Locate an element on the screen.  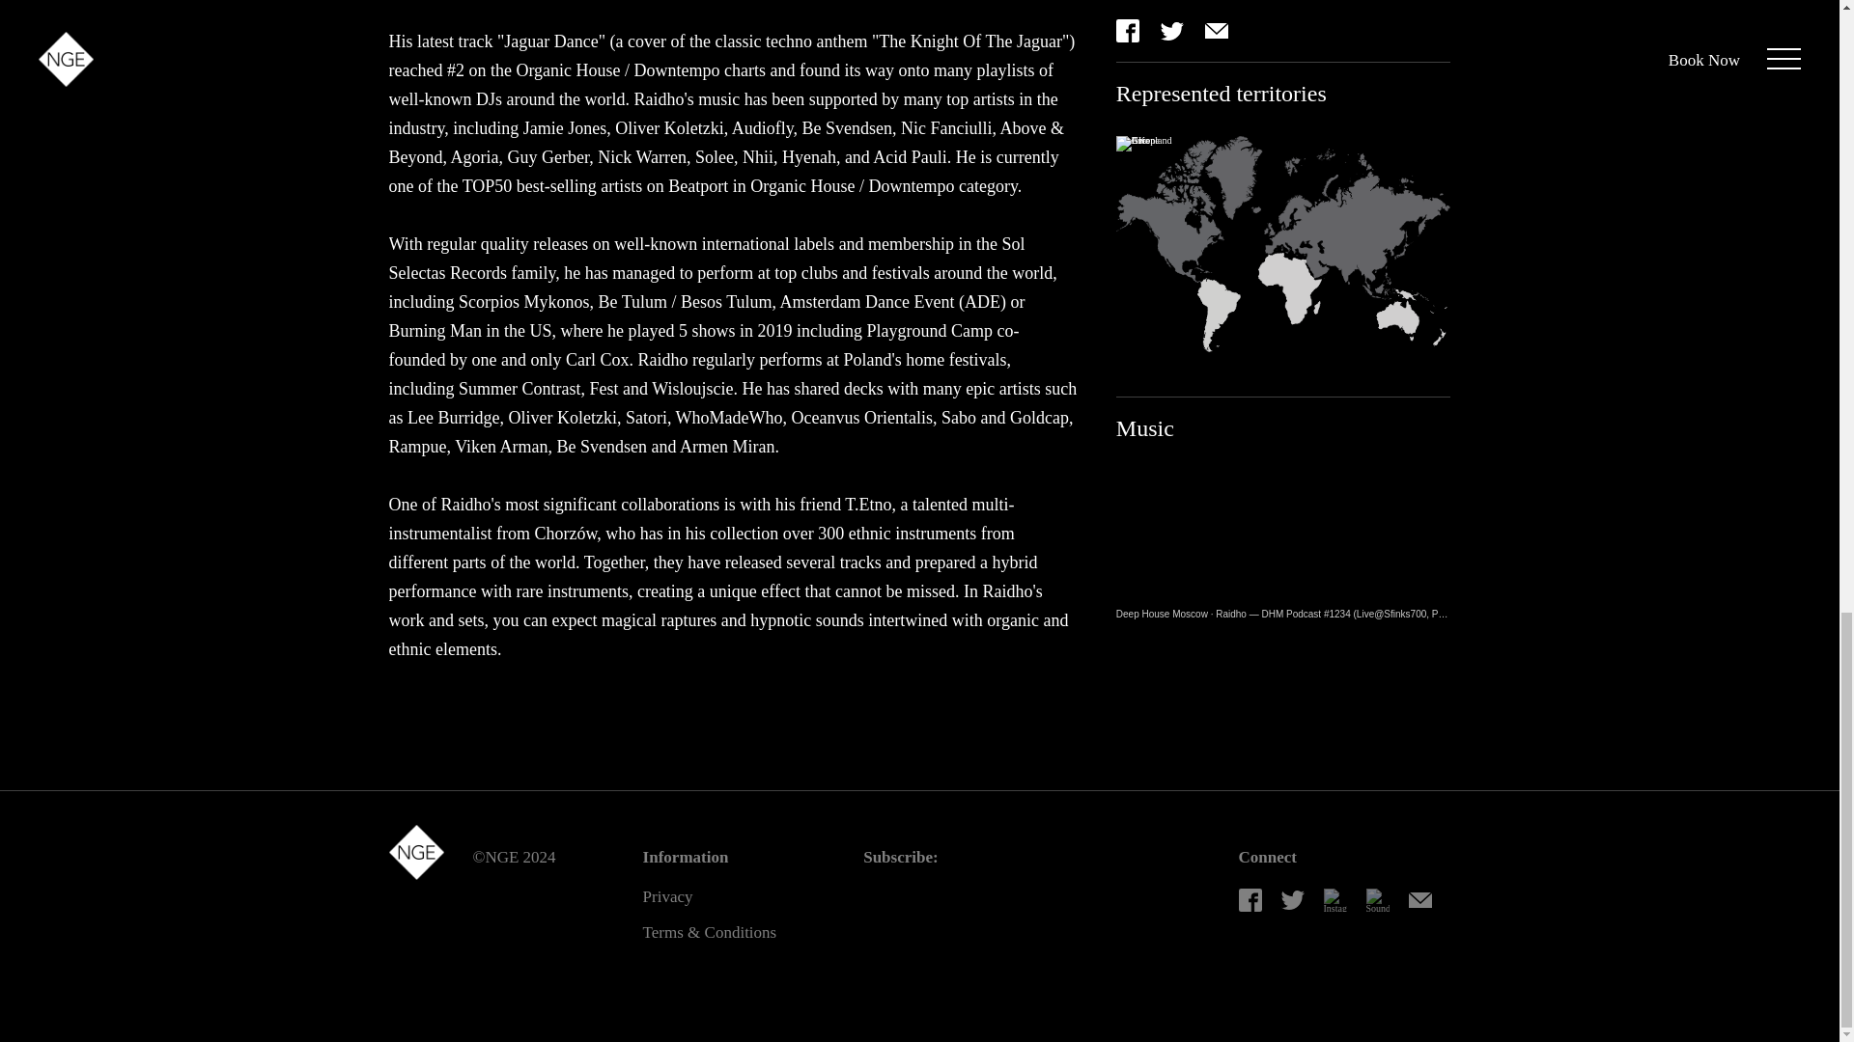
Deep House Moscow is located at coordinates (1162, 614).